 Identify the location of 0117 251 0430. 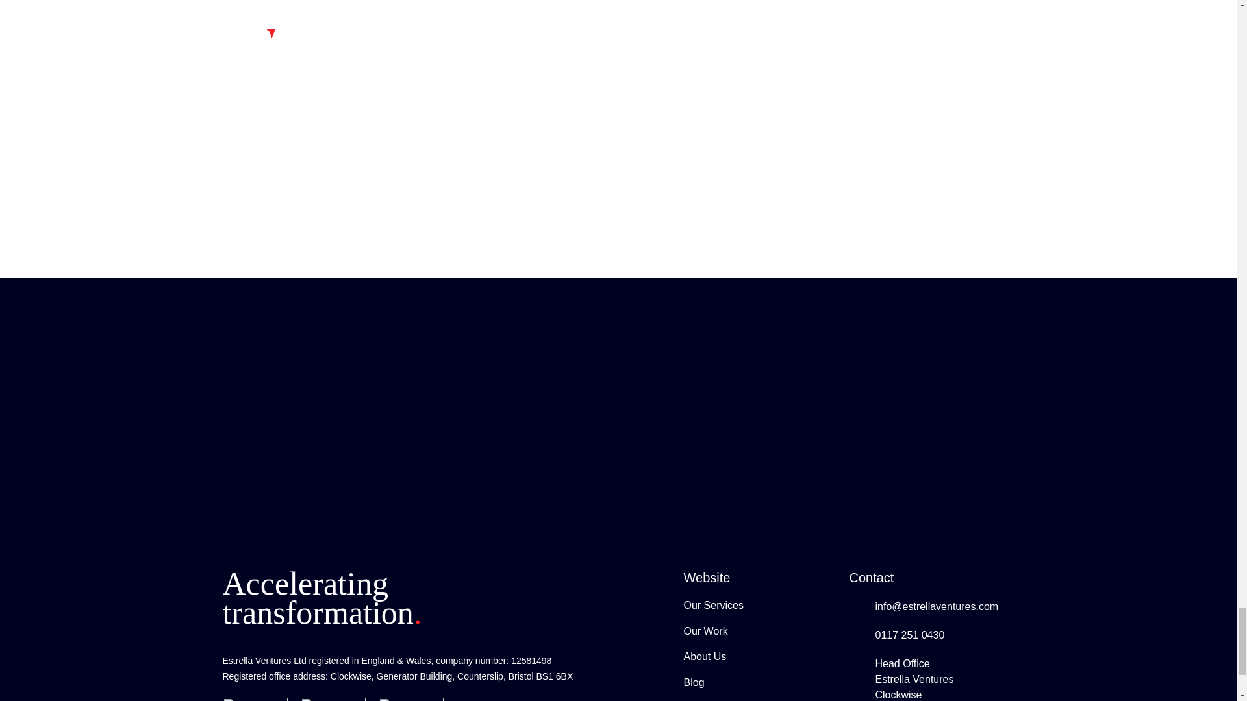
(910, 635).